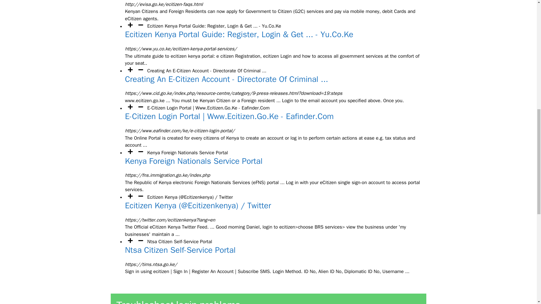 The width and height of the screenshot is (541, 304). Describe the element at coordinates (194, 161) in the screenshot. I see `Kenya Foreign Nationals Service Portal` at that location.